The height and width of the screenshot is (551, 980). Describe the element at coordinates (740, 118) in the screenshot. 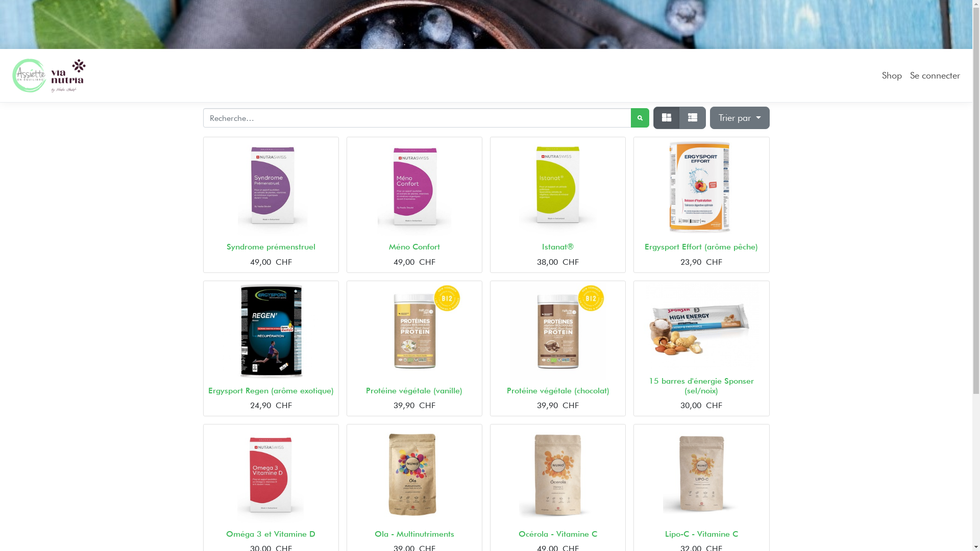

I see `Trier par` at that location.